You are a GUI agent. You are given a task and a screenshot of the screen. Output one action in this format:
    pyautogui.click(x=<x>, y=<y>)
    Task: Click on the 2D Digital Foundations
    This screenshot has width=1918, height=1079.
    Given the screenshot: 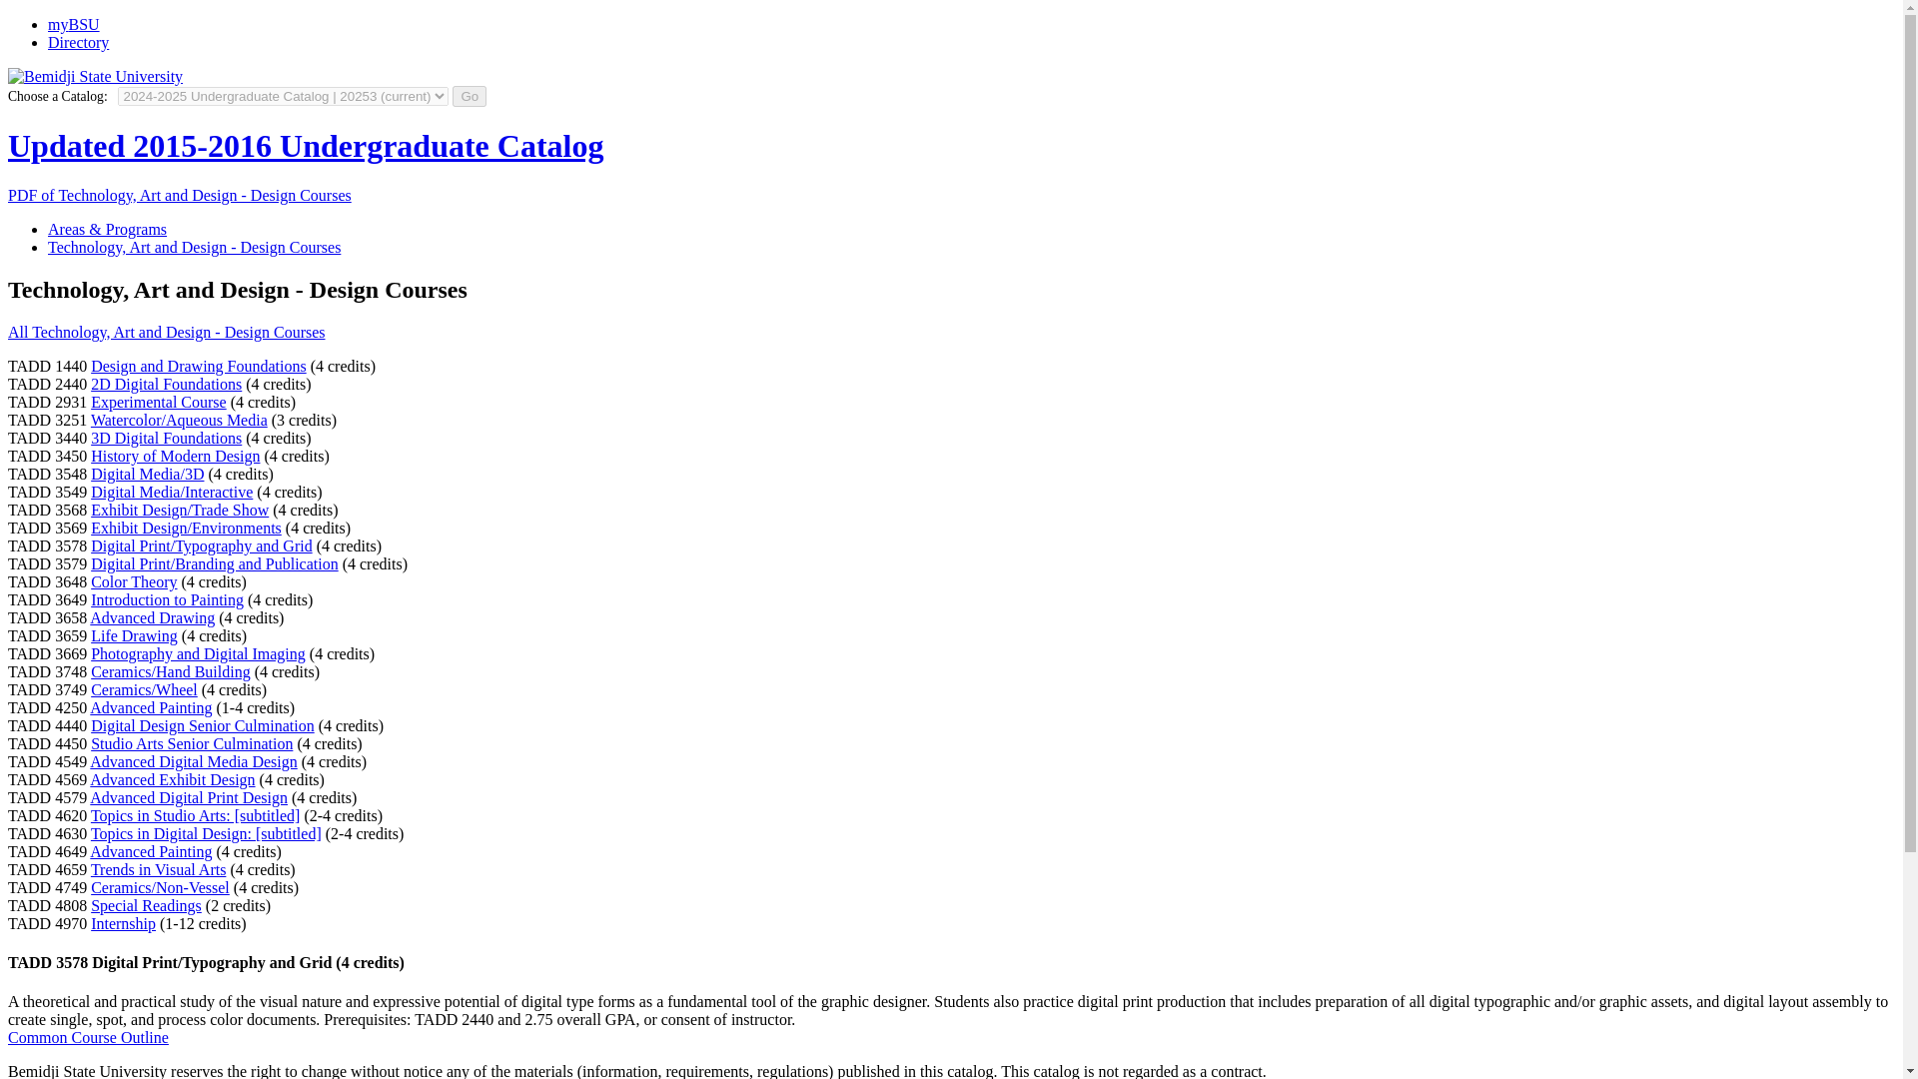 What is the action you would take?
    pyautogui.click(x=166, y=384)
    